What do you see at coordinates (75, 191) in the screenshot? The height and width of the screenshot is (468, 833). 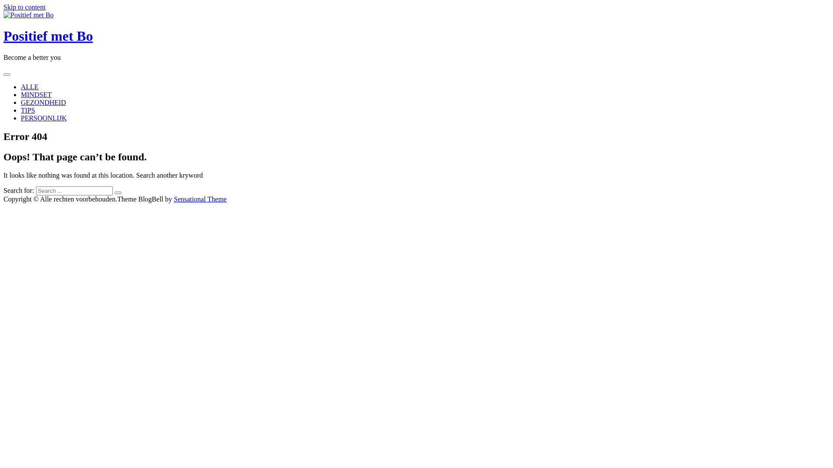 I see `Search for:` at bounding box center [75, 191].